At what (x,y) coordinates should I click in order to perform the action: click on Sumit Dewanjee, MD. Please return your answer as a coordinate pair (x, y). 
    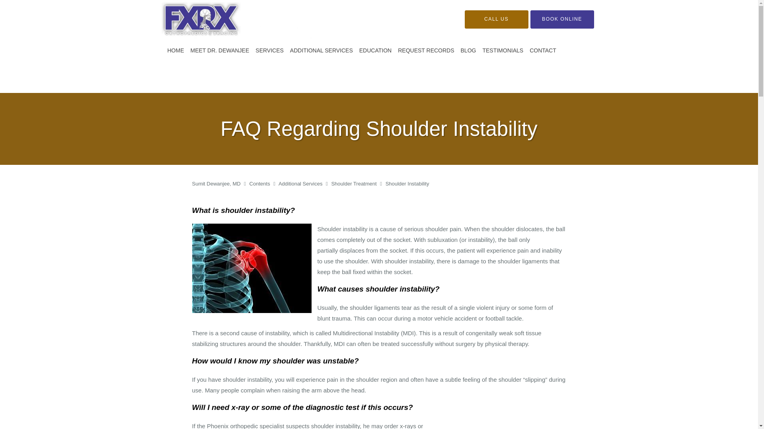
    Looking at the image, I should click on (216, 184).